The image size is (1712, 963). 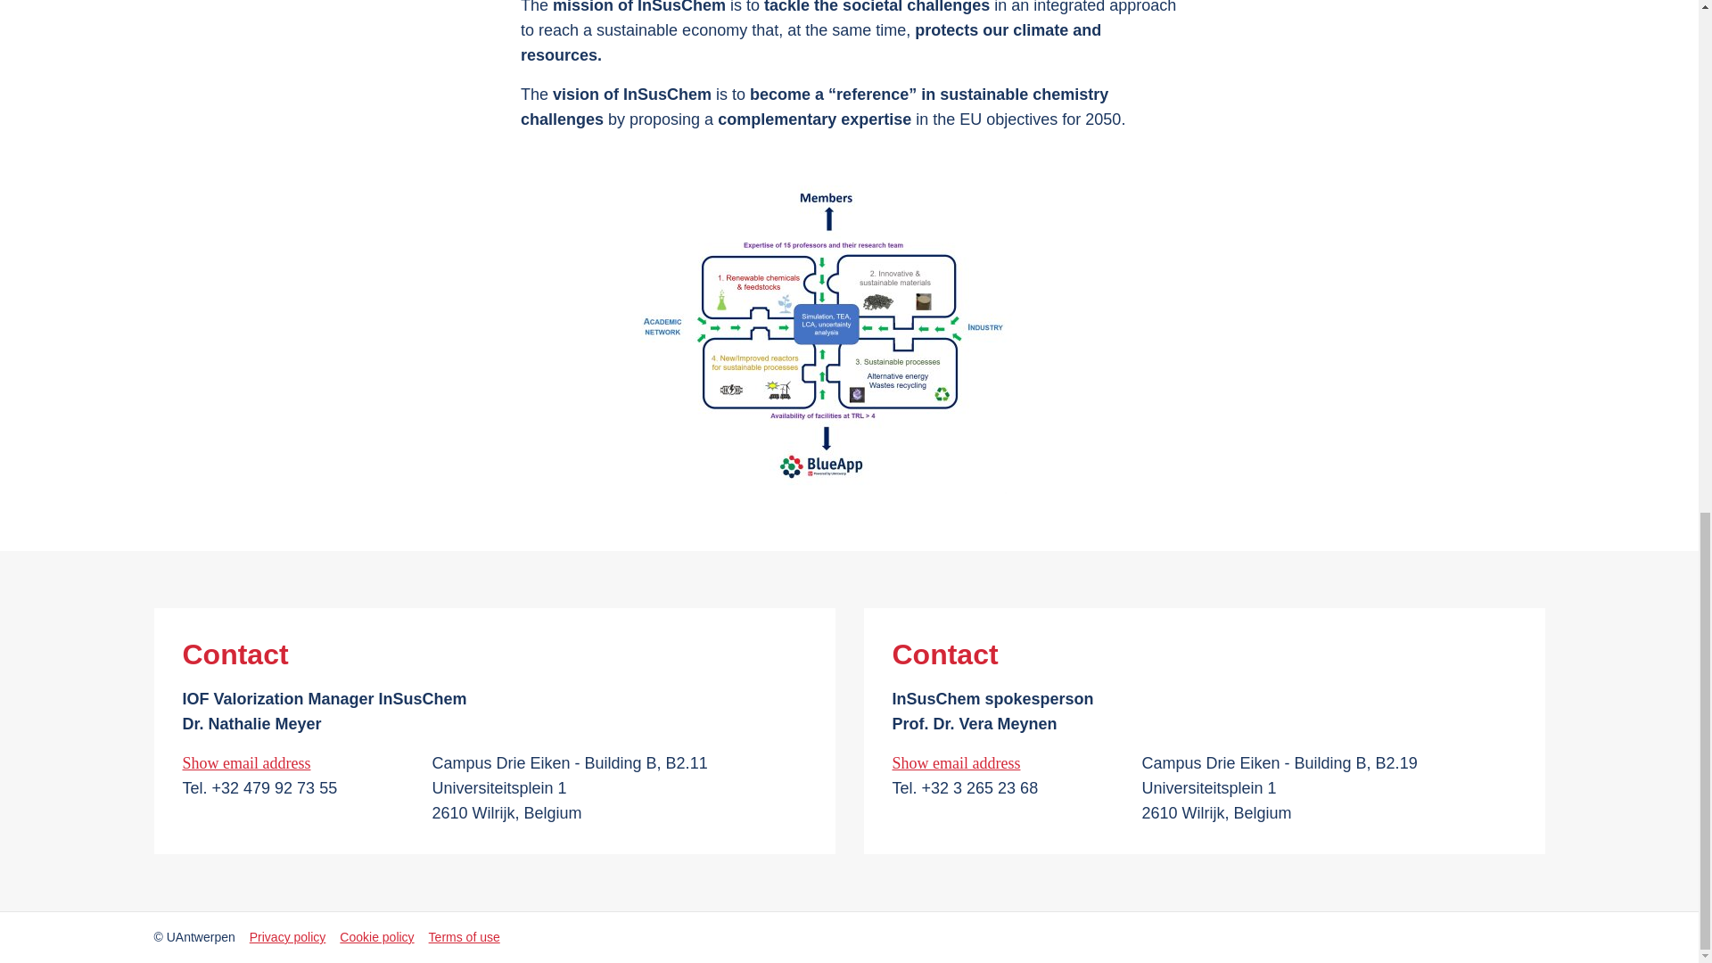 What do you see at coordinates (288, 936) in the screenshot?
I see `Privacy policy` at bounding box center [288, 936].